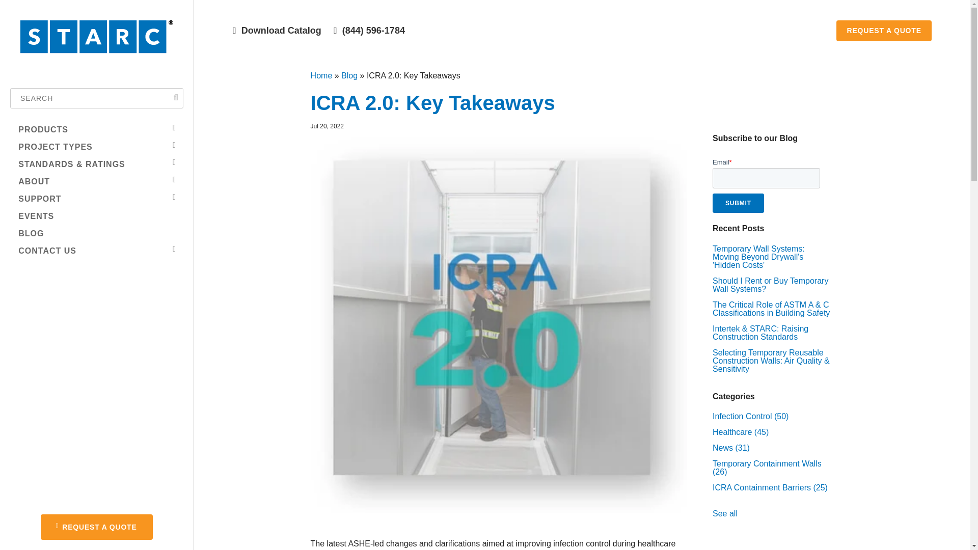 The image size is (978, 550). Describe the element at coordinates (738, 203) in the screenshot. I see `Submit` at that location.